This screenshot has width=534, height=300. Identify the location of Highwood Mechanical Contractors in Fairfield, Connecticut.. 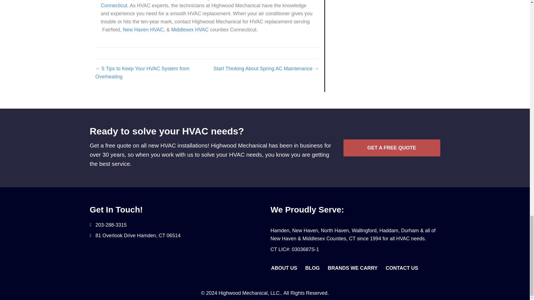
(202, 4).